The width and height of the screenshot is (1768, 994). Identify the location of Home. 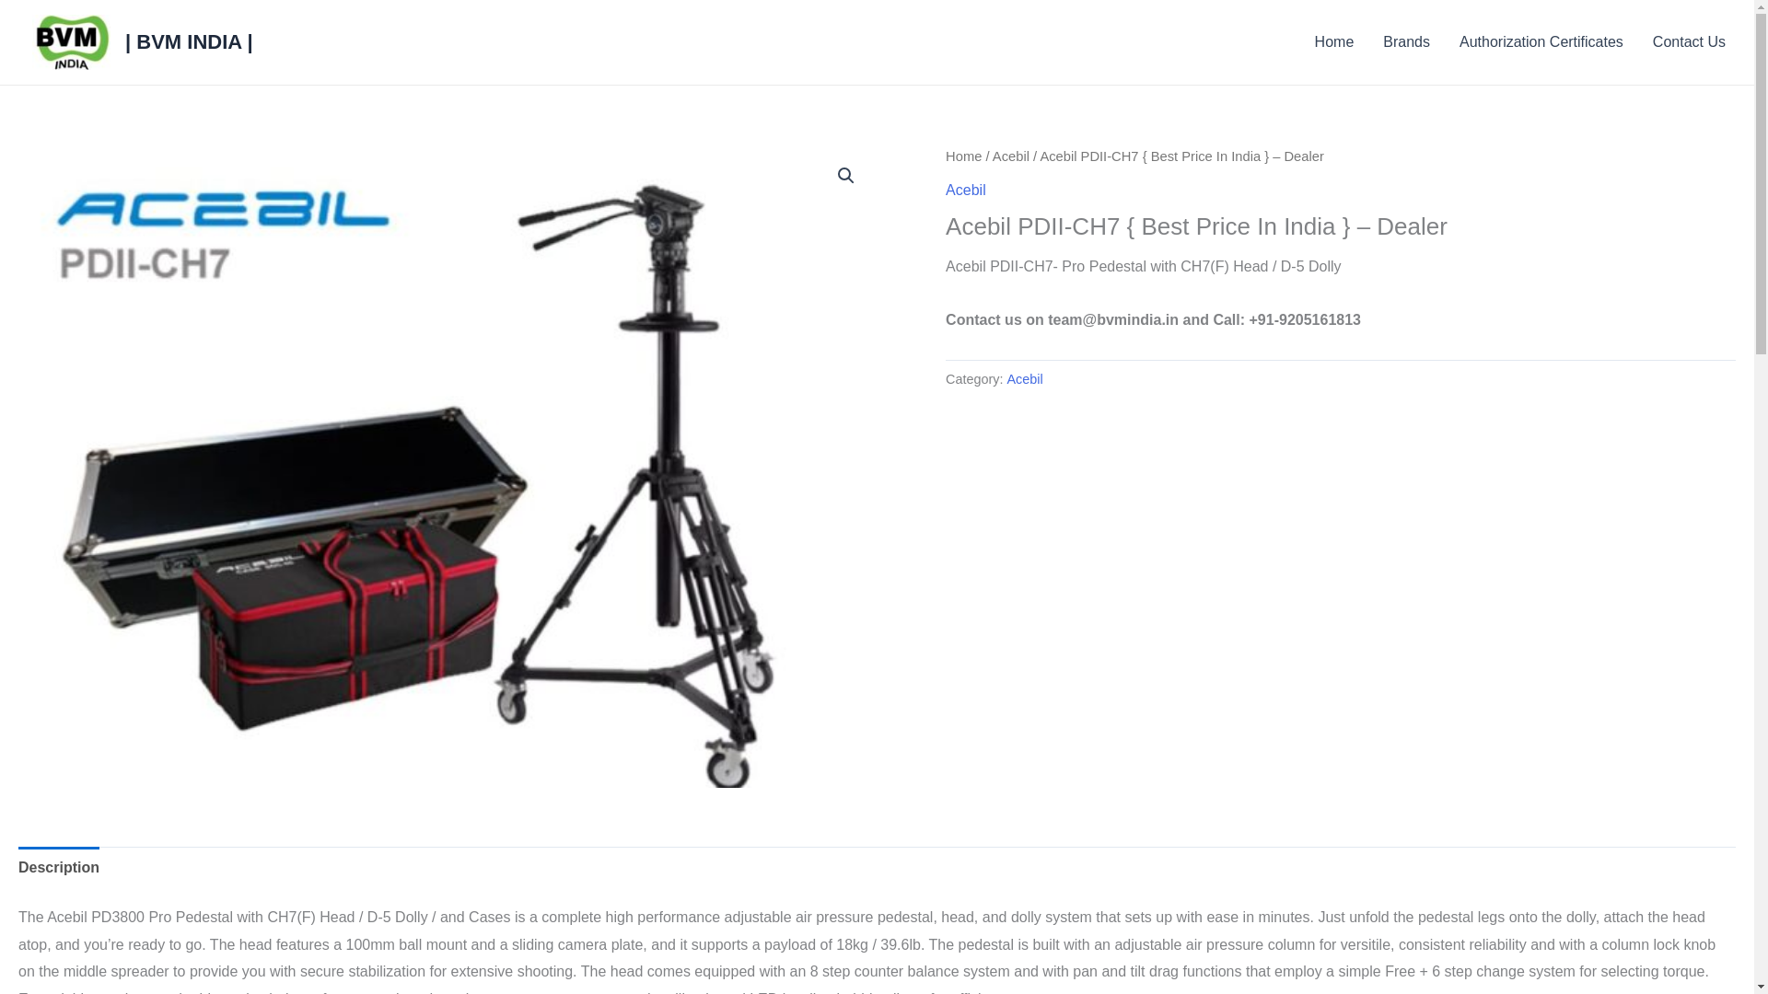
(1333, 42).